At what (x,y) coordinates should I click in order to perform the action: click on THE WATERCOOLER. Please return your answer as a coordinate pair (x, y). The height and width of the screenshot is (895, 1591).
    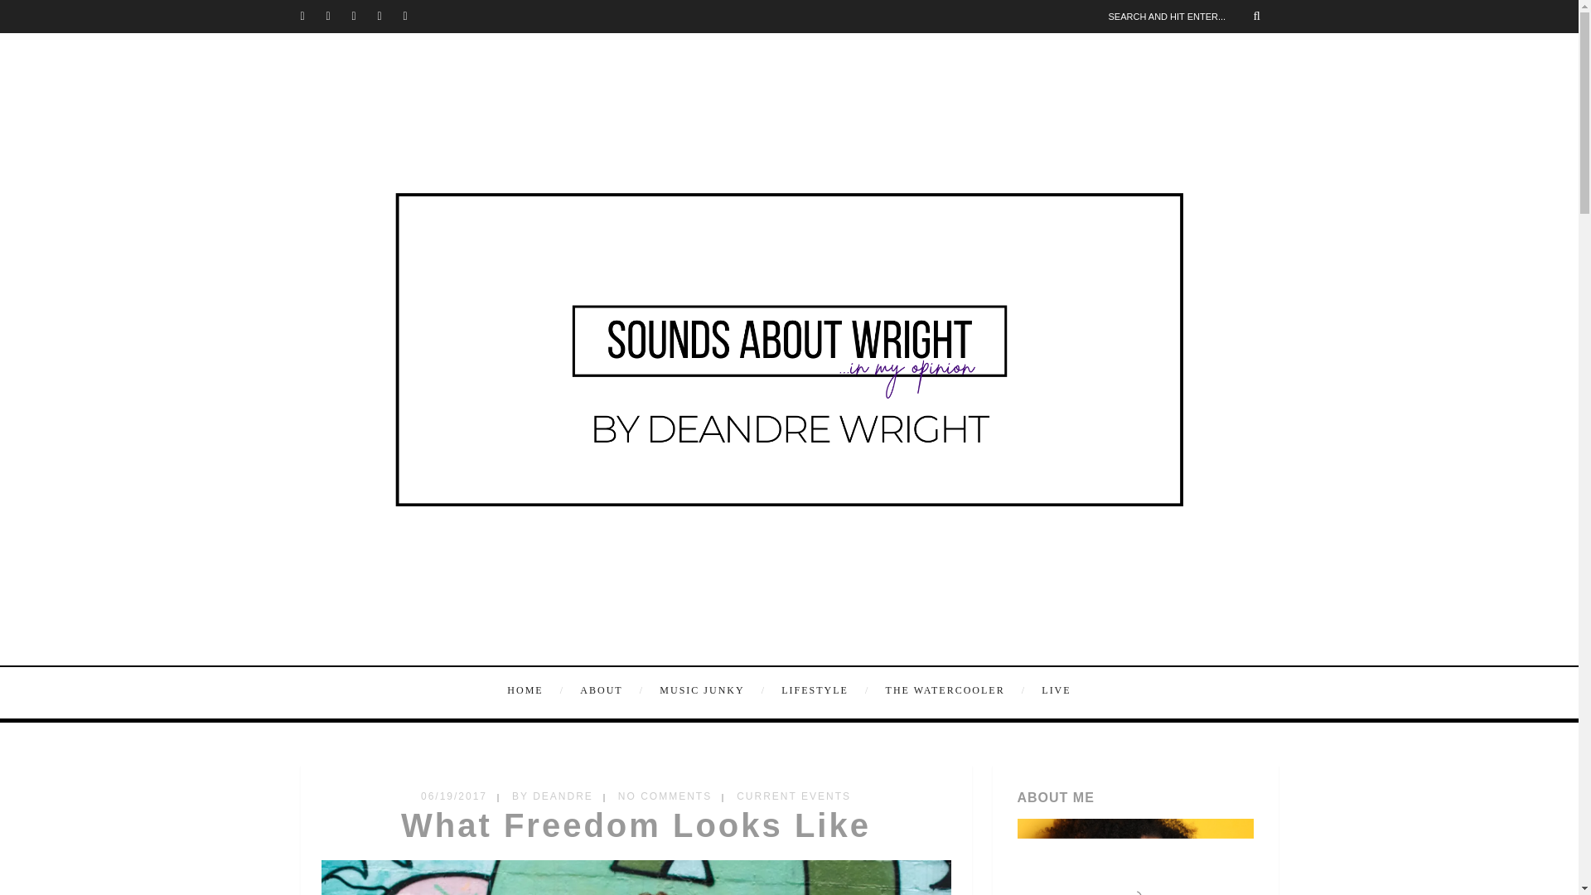
    Looking at the image, I should click on (953, 689).